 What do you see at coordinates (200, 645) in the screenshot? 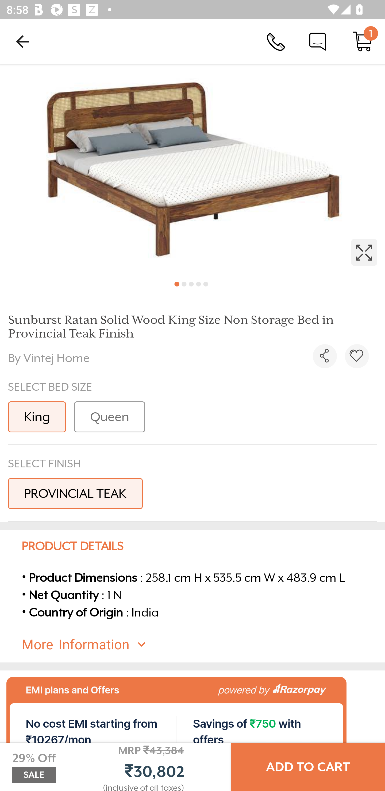
I see `More Information ` at bounding box center [200, 645].